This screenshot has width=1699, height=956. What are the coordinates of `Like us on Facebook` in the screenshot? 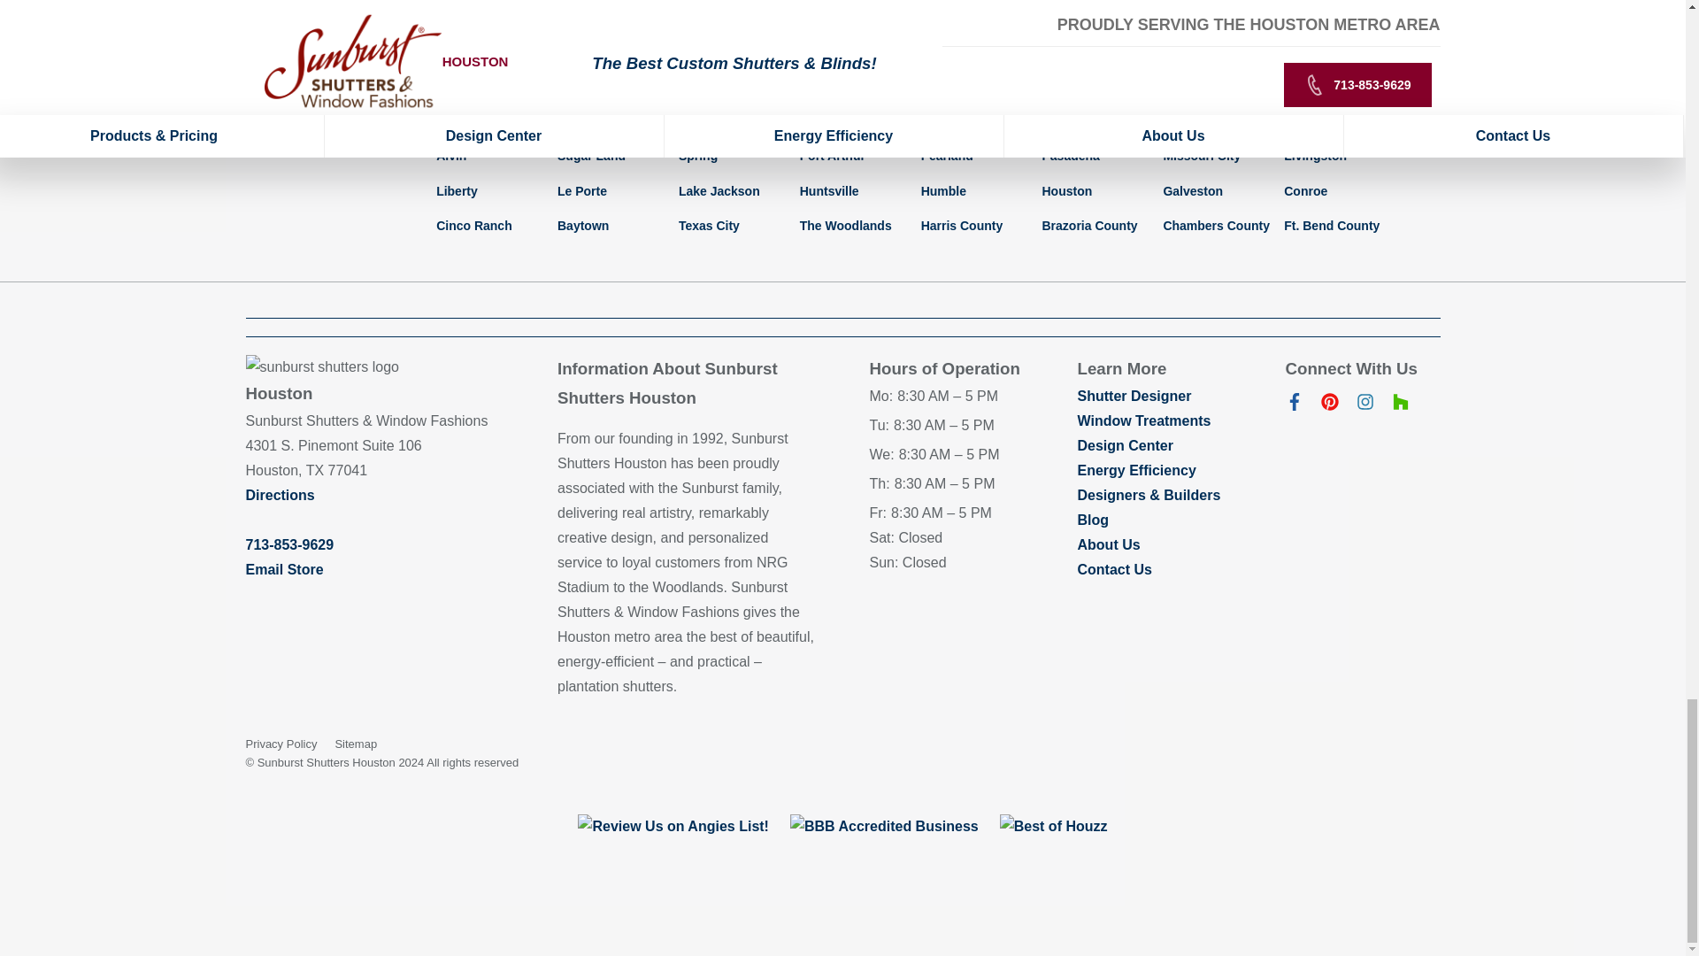 It's located at (1294, 405).